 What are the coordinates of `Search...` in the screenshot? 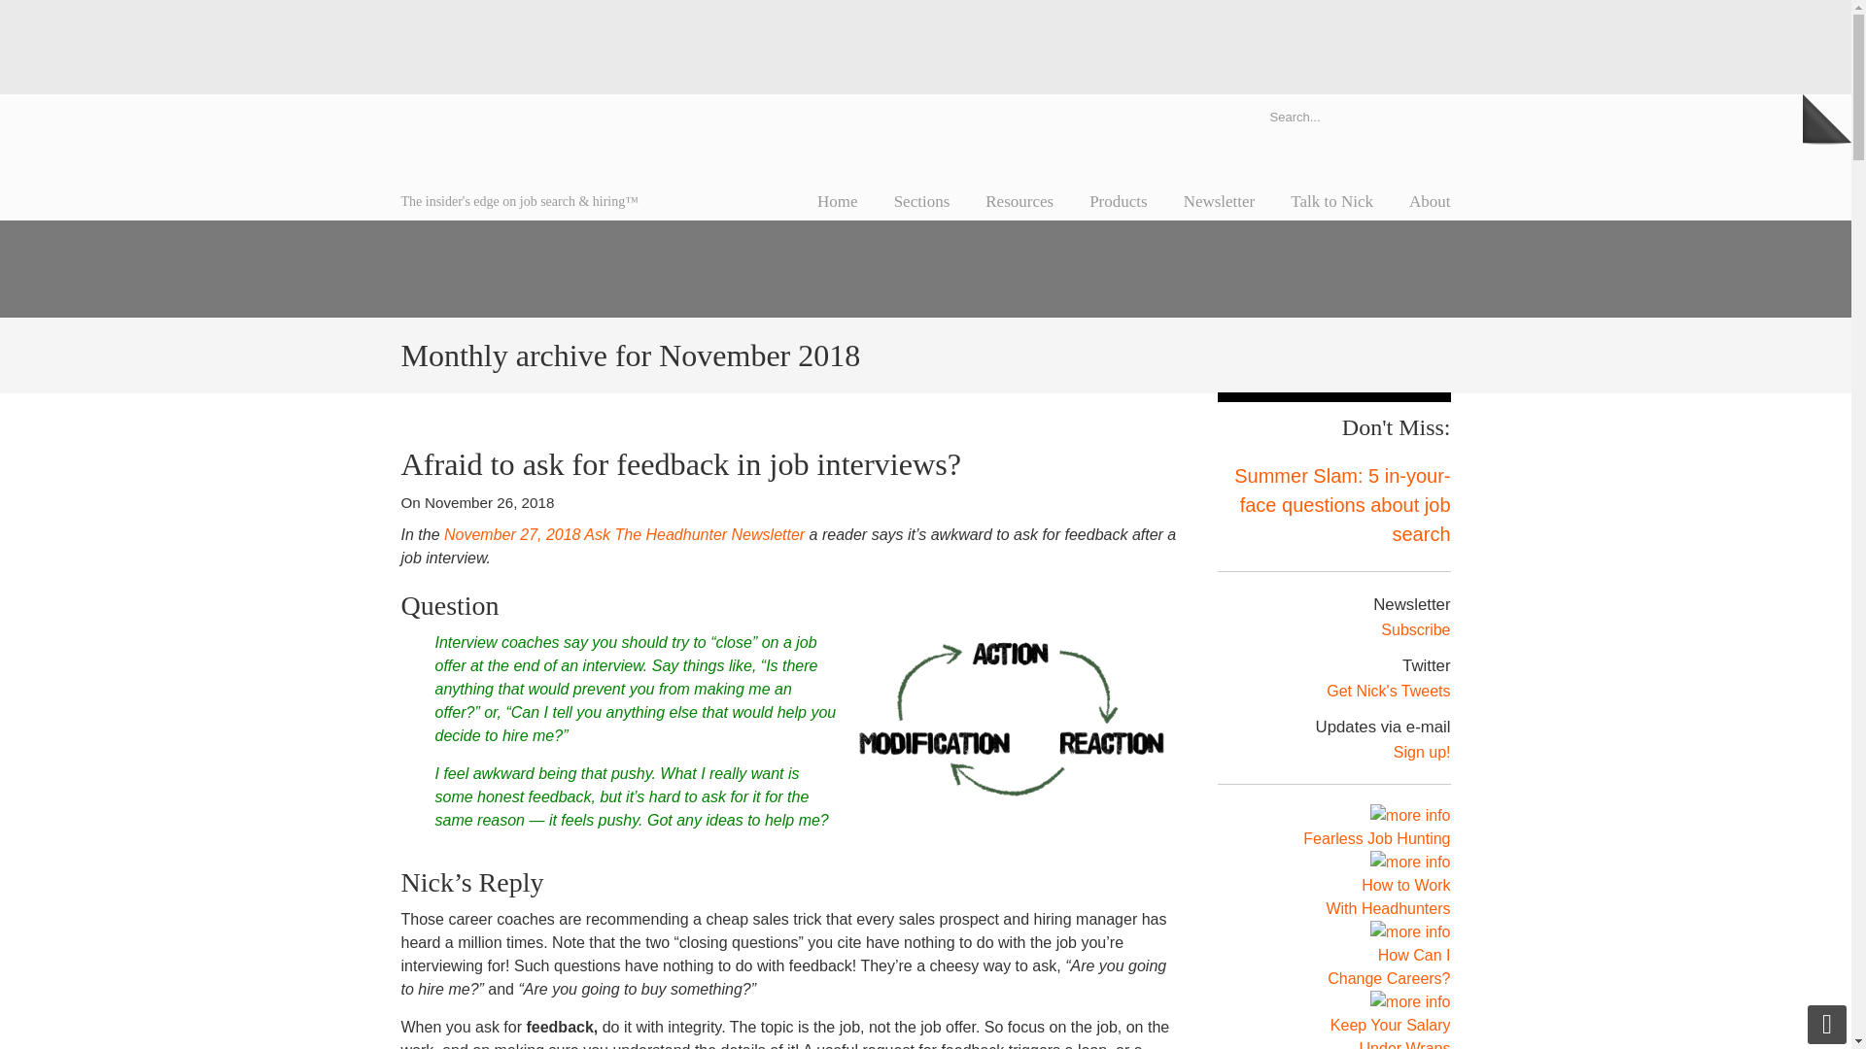 It's located at (1333, 116).